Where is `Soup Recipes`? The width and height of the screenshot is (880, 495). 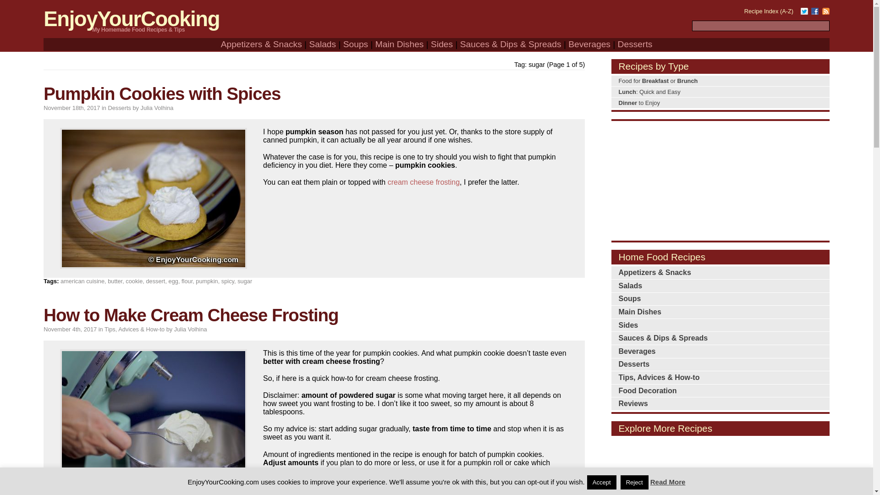
Soup Recipes is located at coordinates (355, 44).